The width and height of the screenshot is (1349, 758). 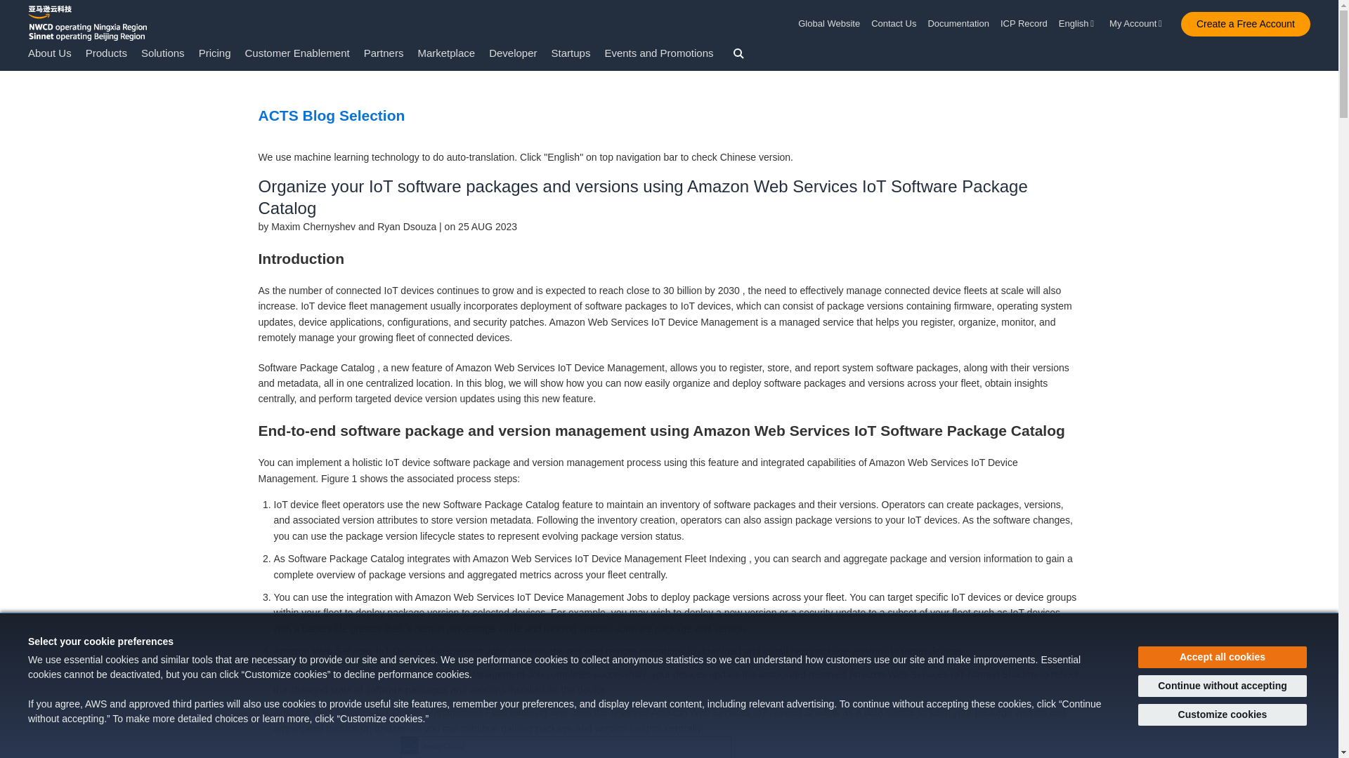 I want to click on Continue without accepting, so click(x=1223, y=686).